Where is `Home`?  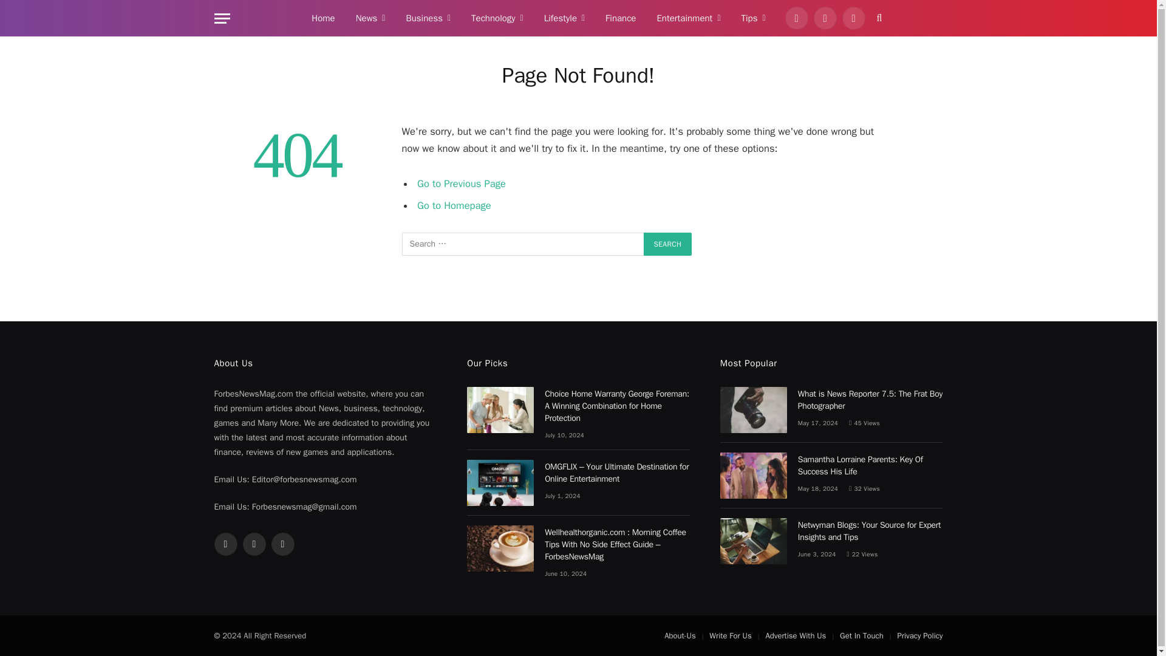 Home is located at coordinates (323, 18).